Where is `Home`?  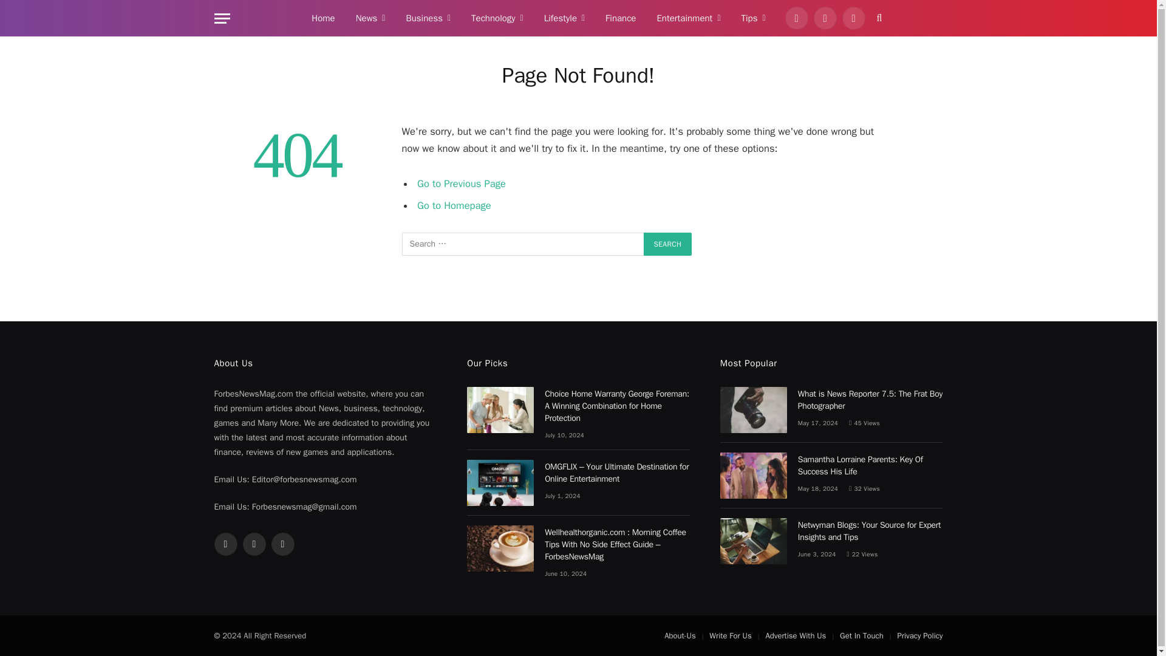 Home is located at coordinates (323, 18).